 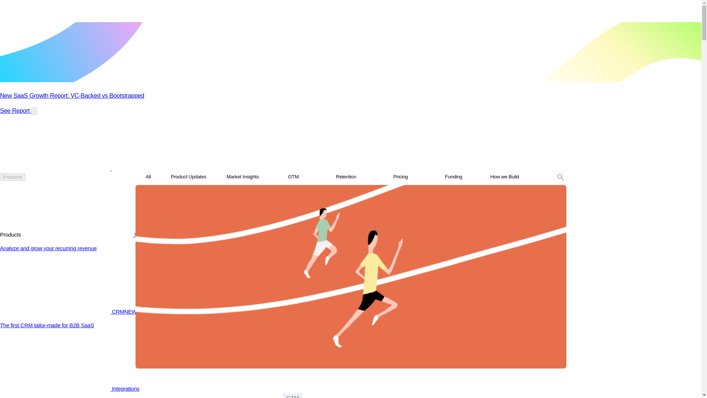 What do you see at coordinates (346, 178) in the screenshot?
I see `Retention` at bounding box center [346, 178].